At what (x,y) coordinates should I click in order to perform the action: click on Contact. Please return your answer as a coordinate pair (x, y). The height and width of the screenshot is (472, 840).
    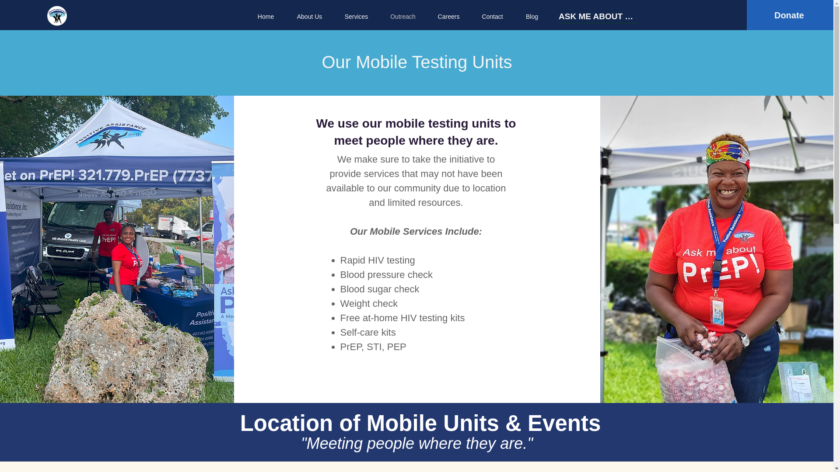
    Looking at the image, I should click on (492, 16).